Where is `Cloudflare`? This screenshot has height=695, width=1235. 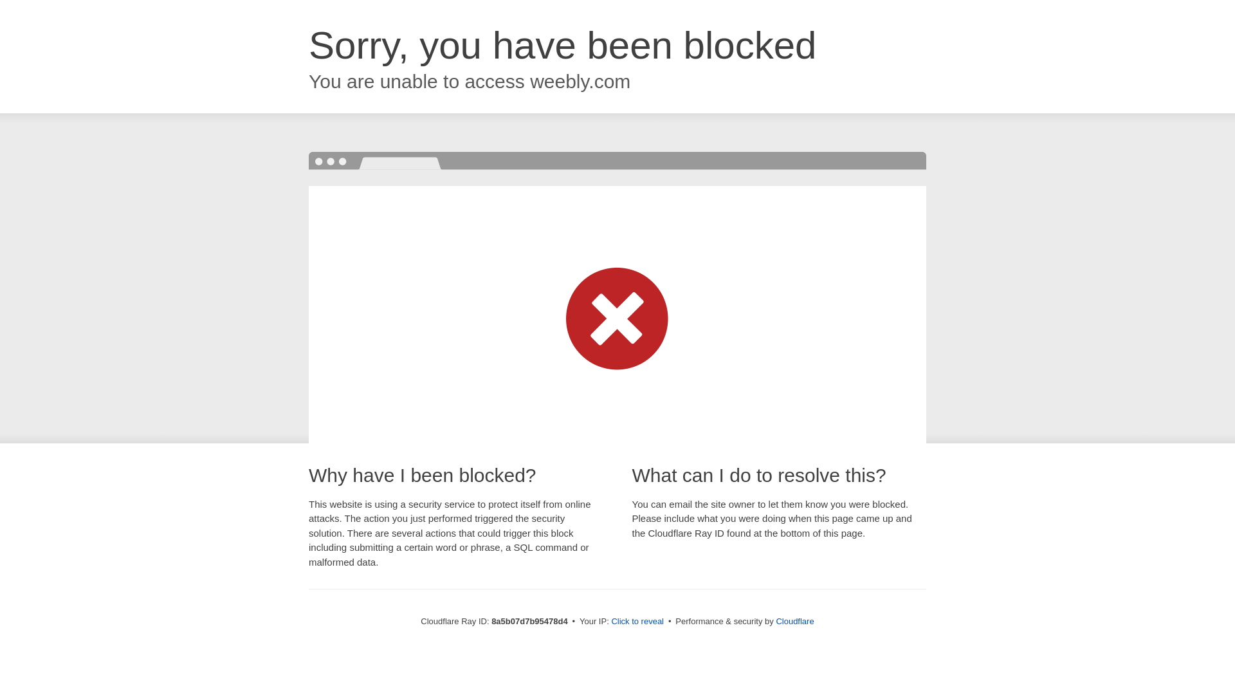 Cloudflare is located at coordinates (794, 621).